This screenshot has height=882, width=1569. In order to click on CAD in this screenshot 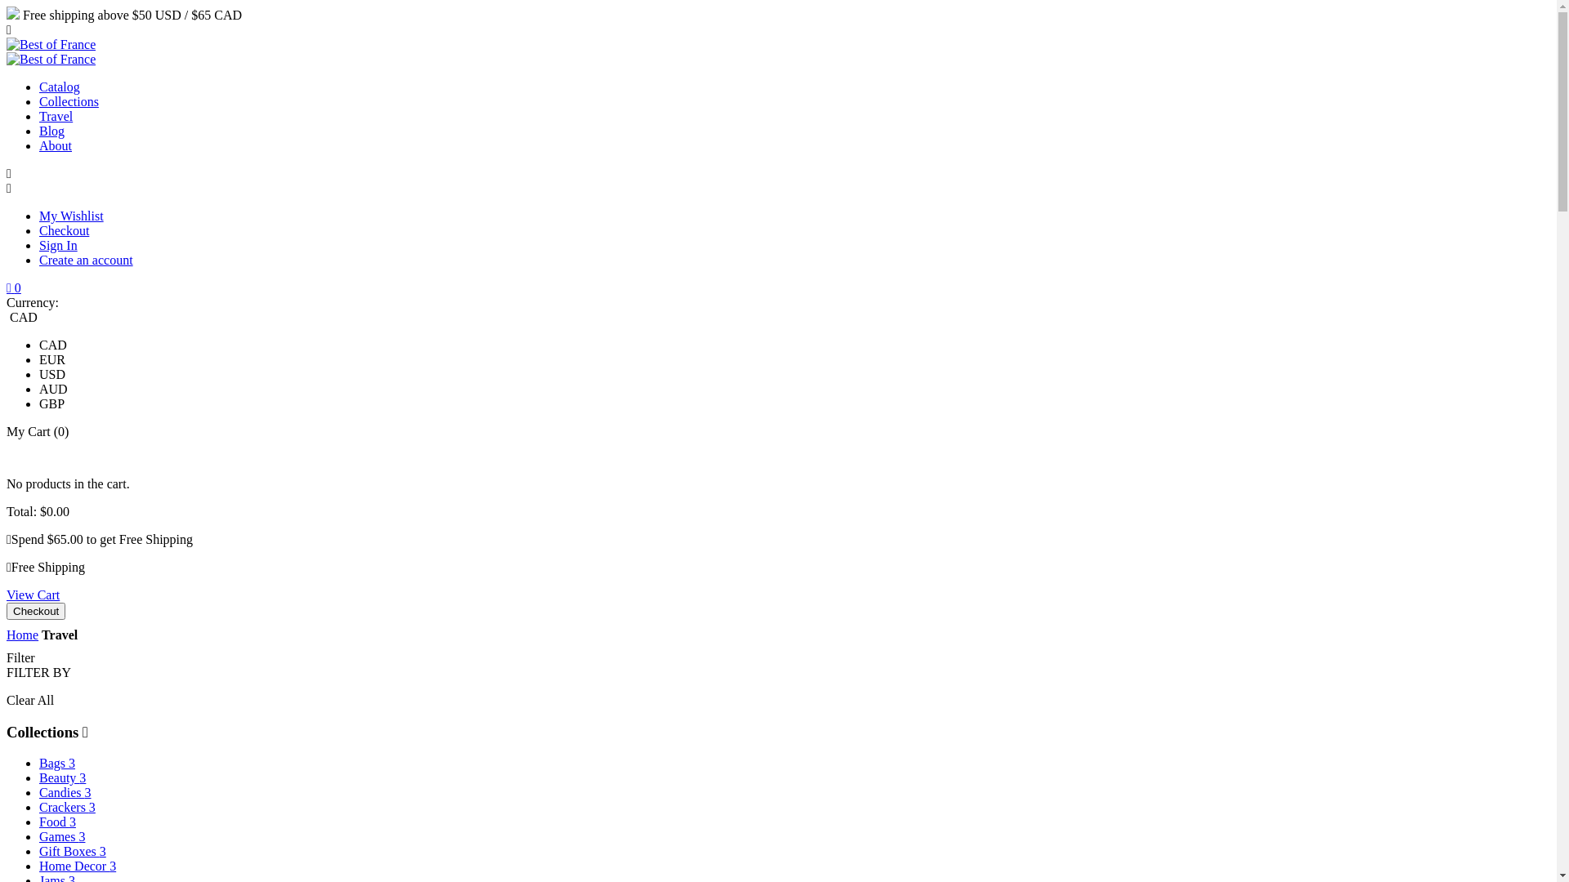, I will do `click(53, 345)`.